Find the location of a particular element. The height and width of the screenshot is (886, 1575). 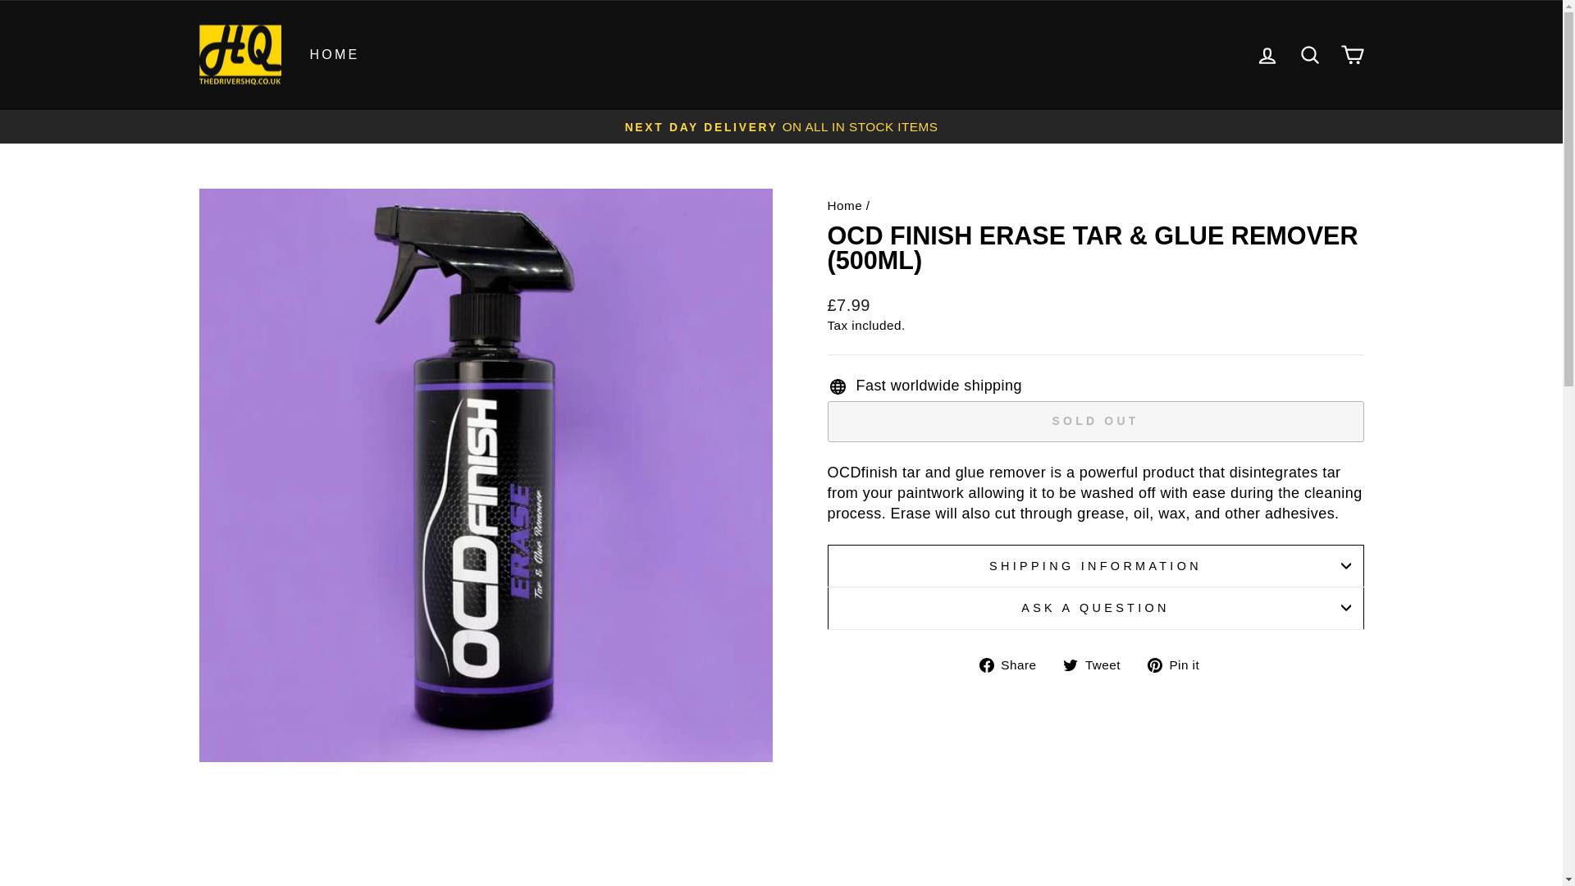

Home is located at coordinates (1309, 54).